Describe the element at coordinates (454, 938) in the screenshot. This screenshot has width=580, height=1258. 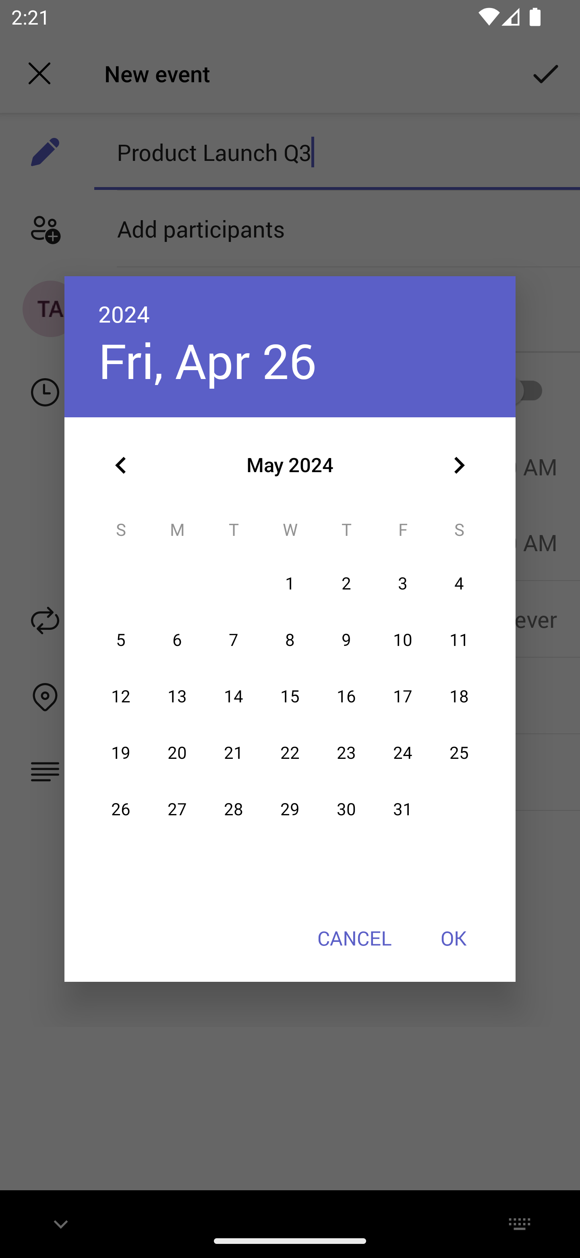
I see `OK` at that location.